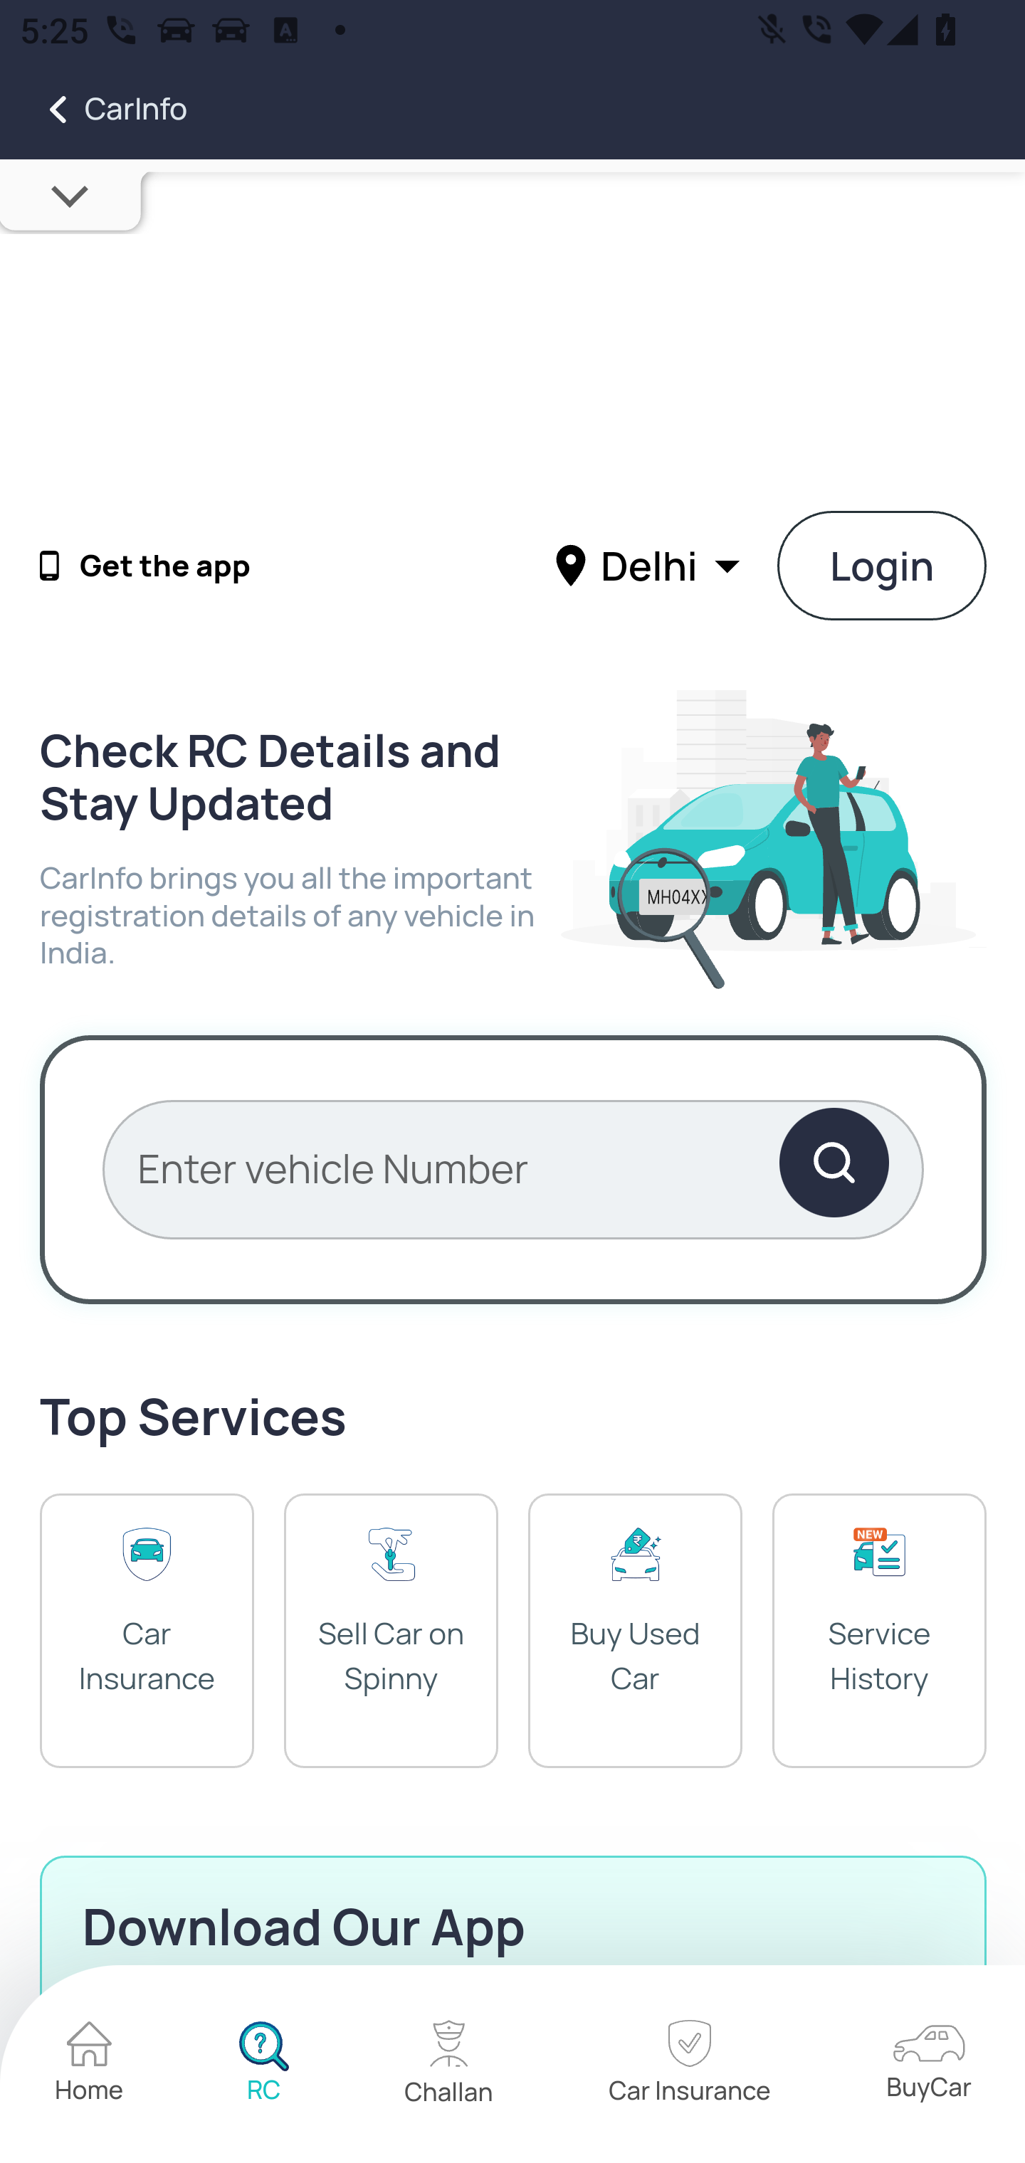 The image size is (1025, 2163). What do you see at coordinates (449, 2065) in the screenshot?
I see `home Challan home Challan` at bounding box center [449, 2065].